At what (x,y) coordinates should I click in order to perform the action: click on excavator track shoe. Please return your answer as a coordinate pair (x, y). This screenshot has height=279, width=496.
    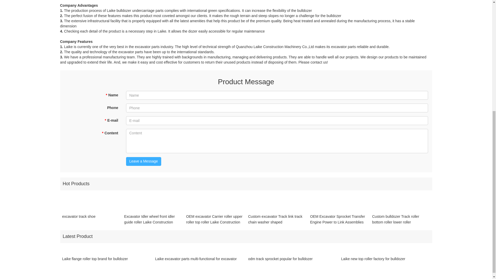
    Looking at the image, I should click on (79, 219).